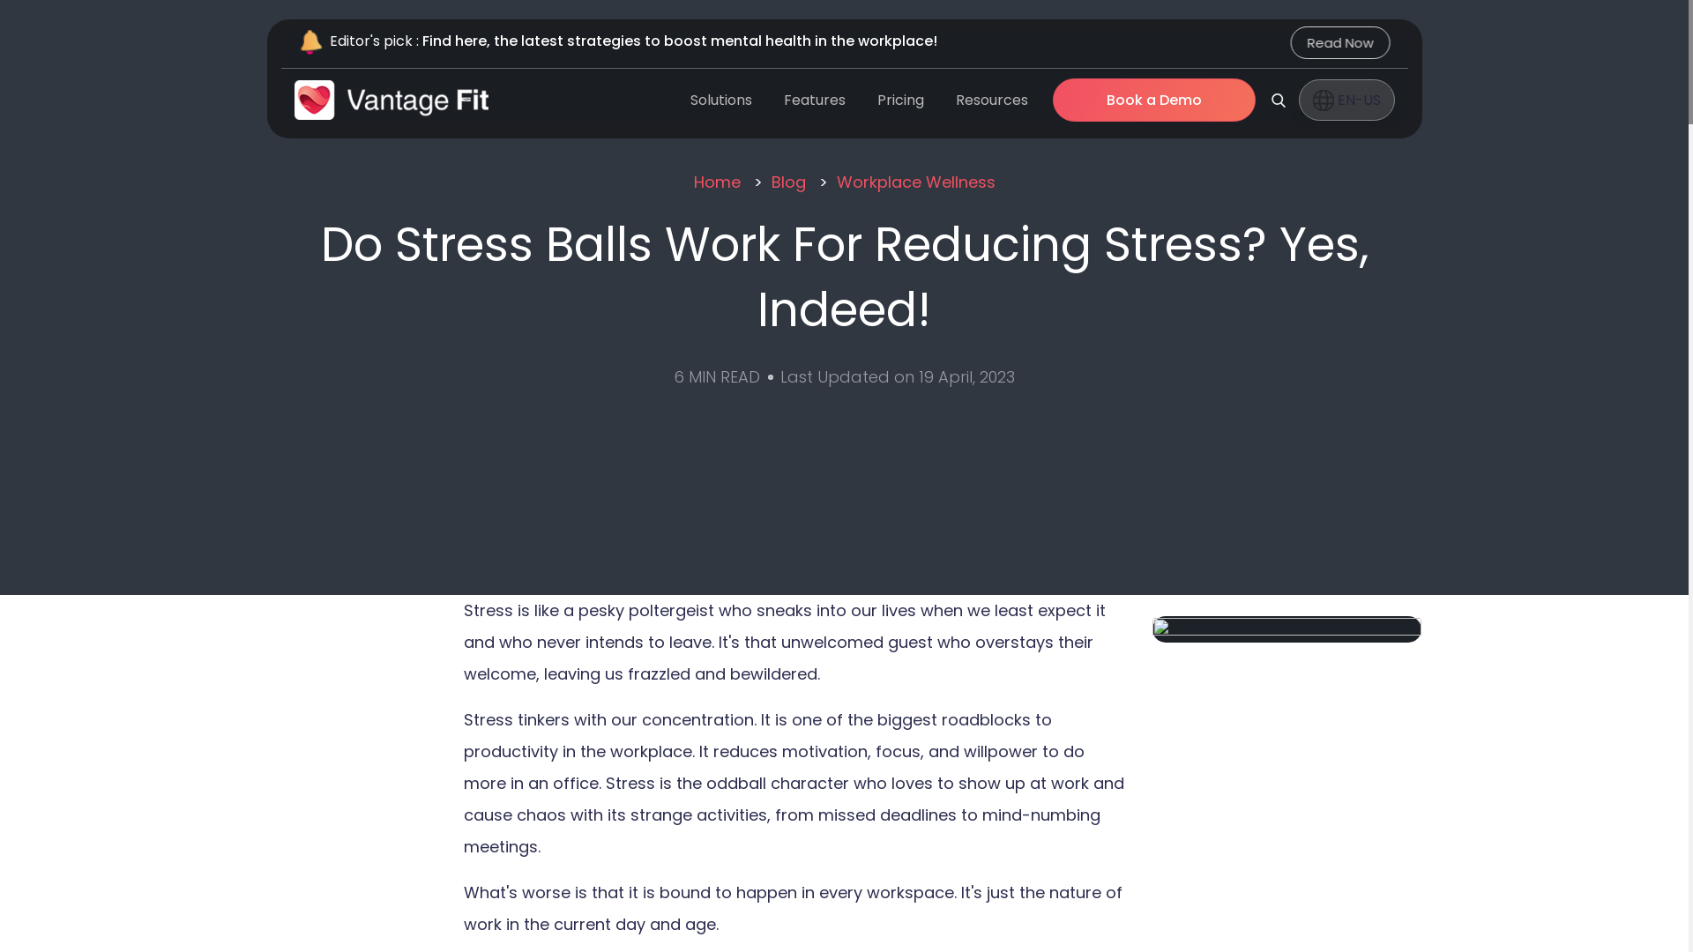 This screenshot has width=1693, height=952. Describe the element at coordinates (720, 99) in the screenshot. I see `Solutions` at that location.